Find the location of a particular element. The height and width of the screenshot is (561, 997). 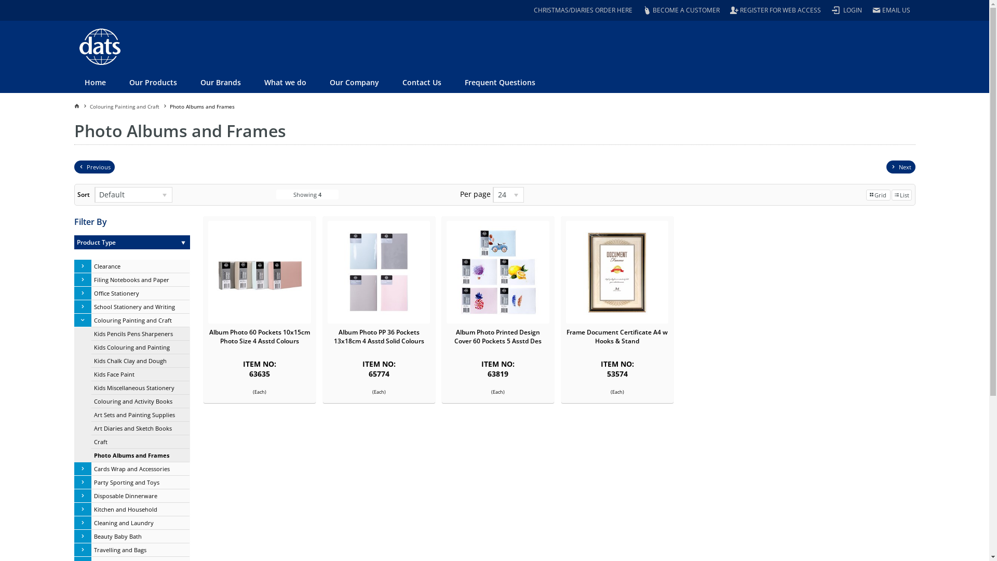

REGISTER FOR WEB ACCESS is located at coordinates (776, 10).